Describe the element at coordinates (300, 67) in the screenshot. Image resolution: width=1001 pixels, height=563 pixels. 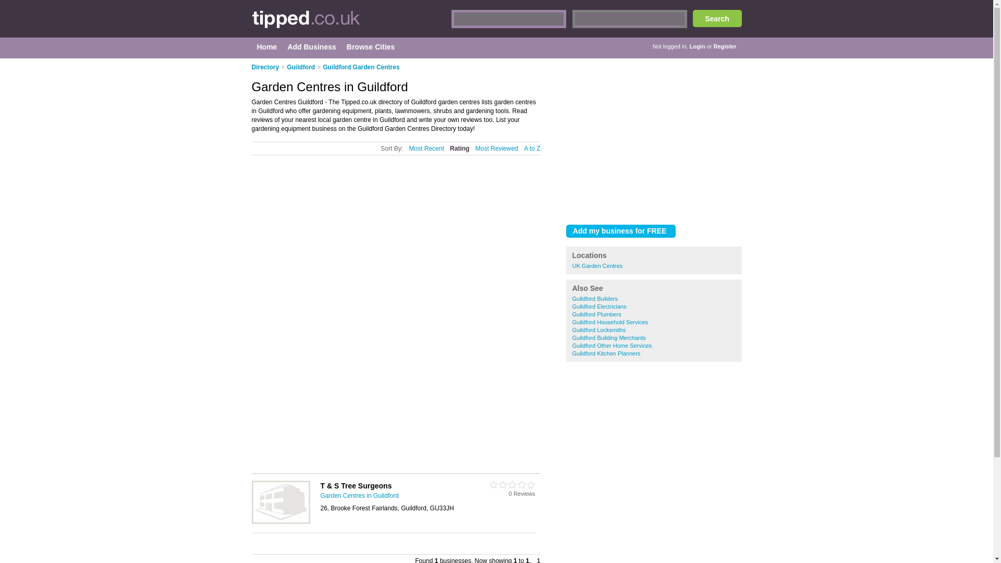
I see `Guildford` at that location.